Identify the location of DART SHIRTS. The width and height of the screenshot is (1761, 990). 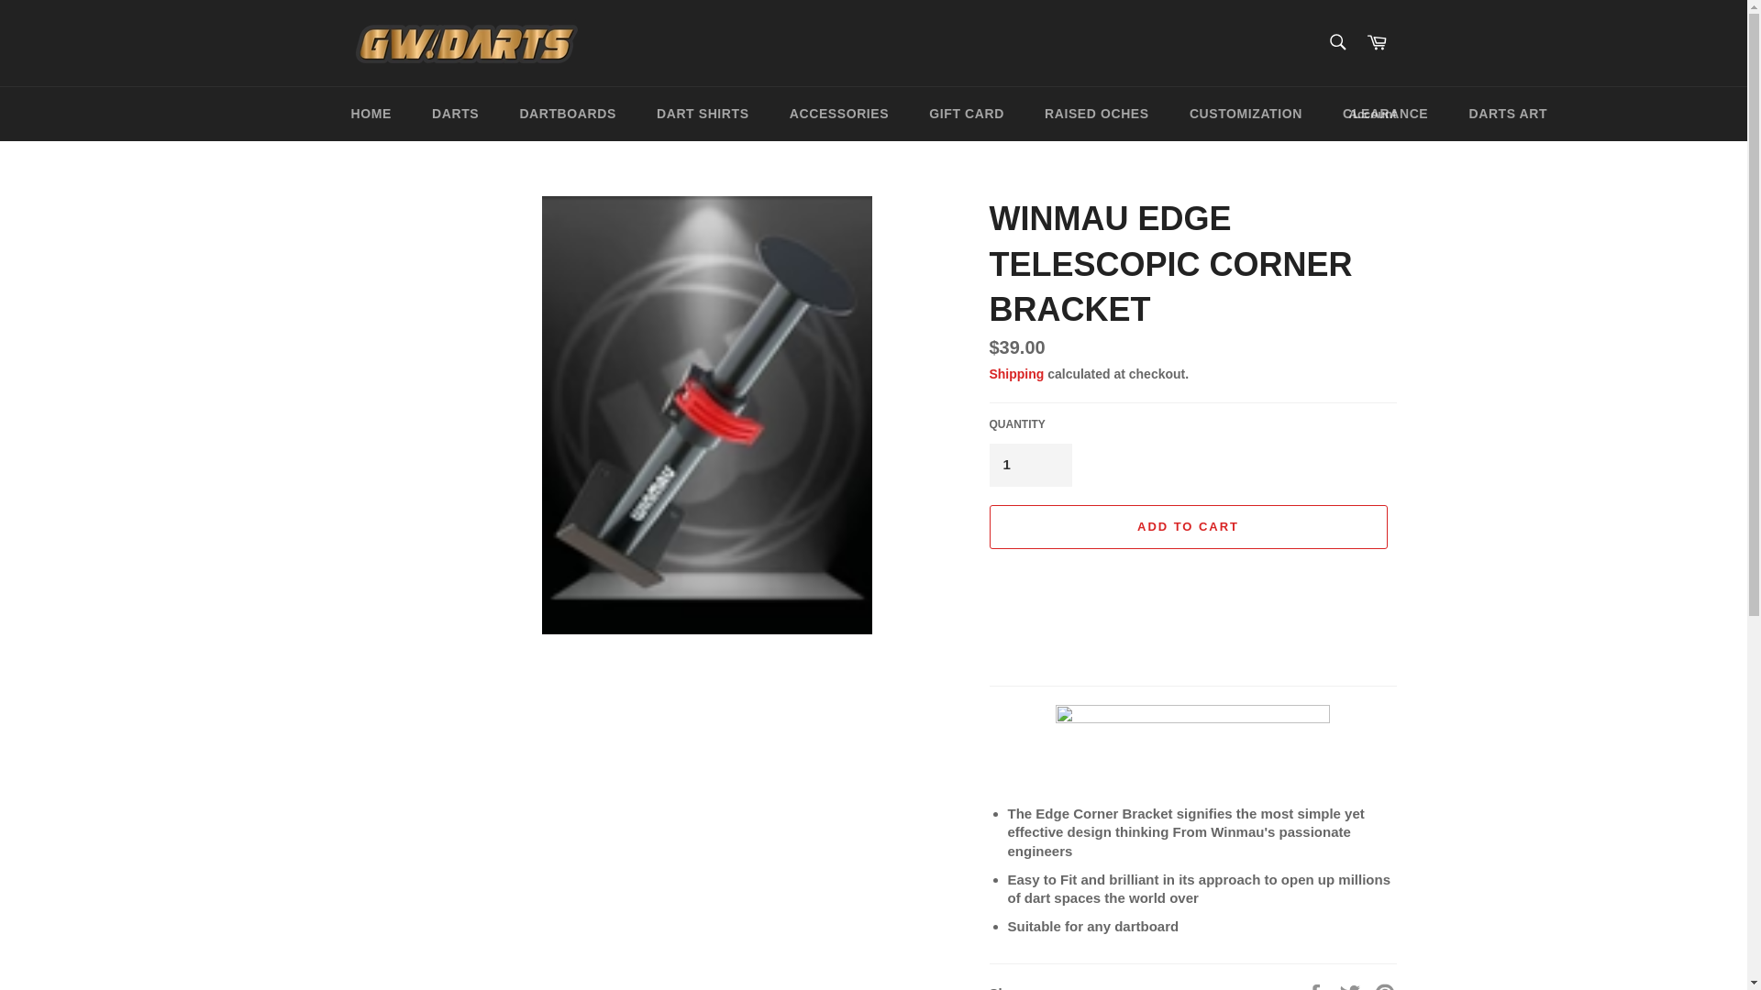
(703, 114).